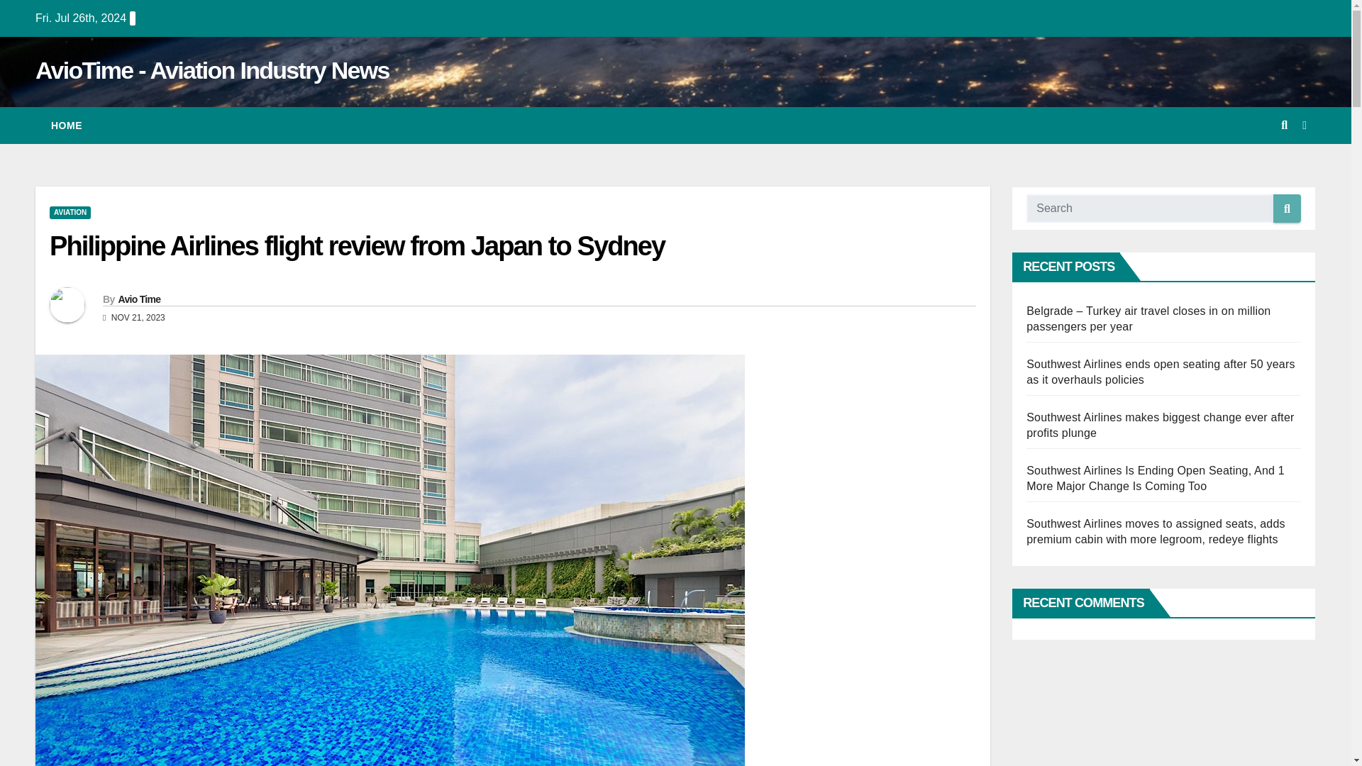 Image resolution: width=1362 pixels, height=766 pixels. What do you see at coordinates (212, 70) in the screenshot?
I see `AvioTime - Aviation Industry News` at bounding box center [212, 70].